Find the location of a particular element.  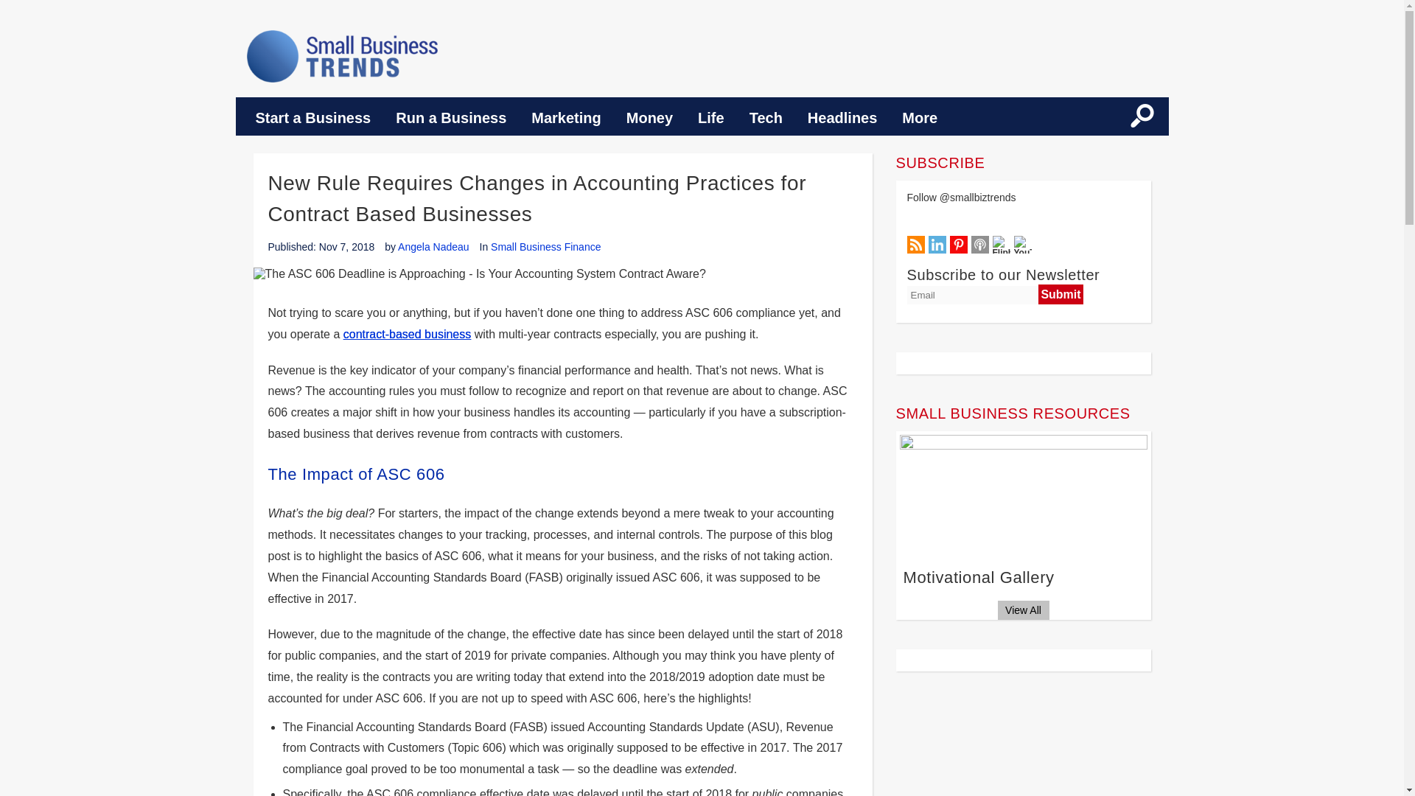

Start a Business is located at coordinates (313, 118).